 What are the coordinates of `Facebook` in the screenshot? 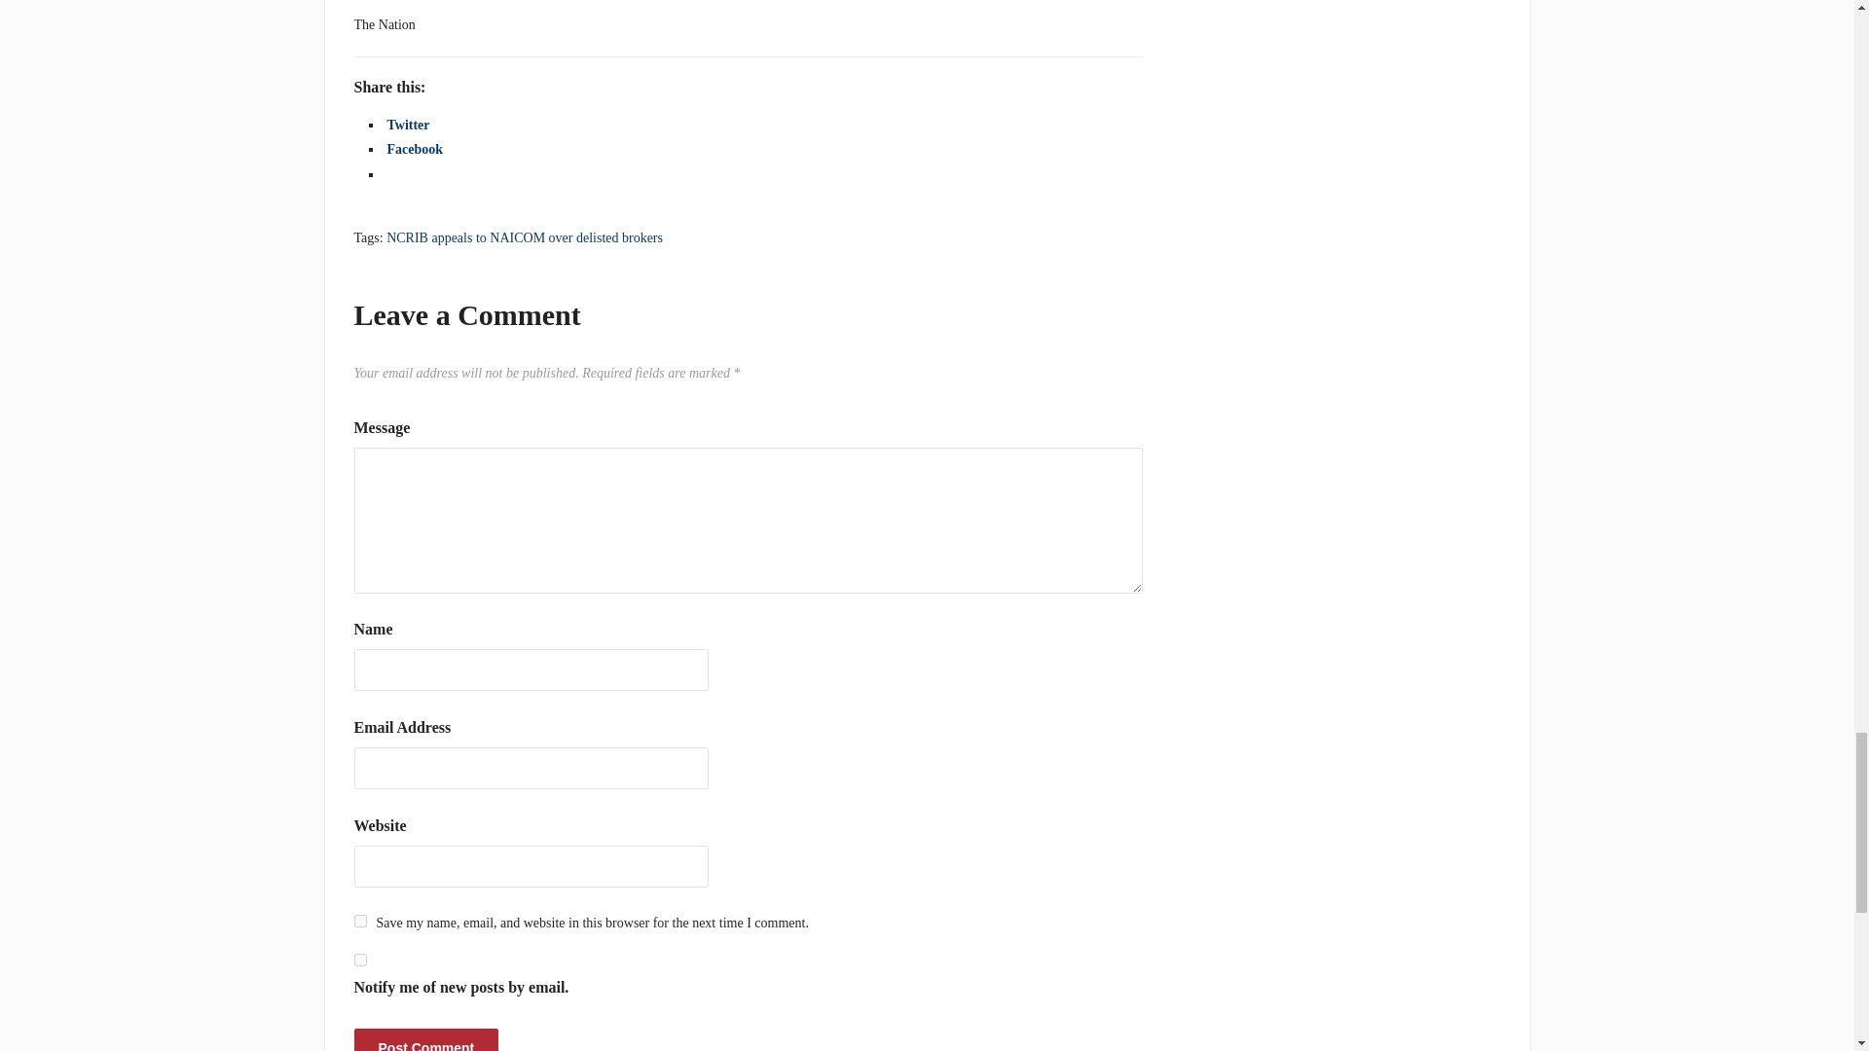 It's located at (415, 148).